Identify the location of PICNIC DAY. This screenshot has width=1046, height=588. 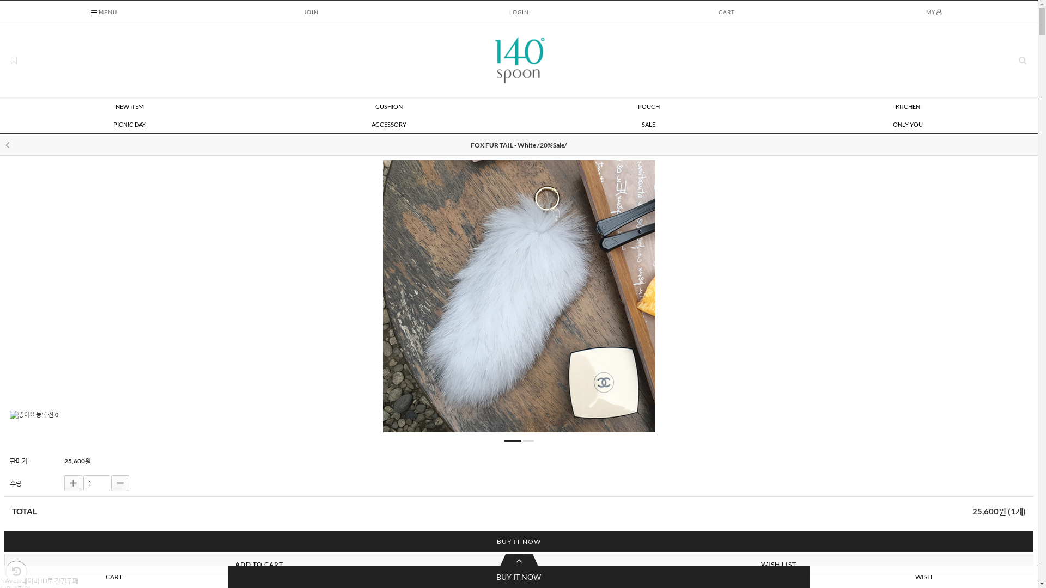
(130, 124).